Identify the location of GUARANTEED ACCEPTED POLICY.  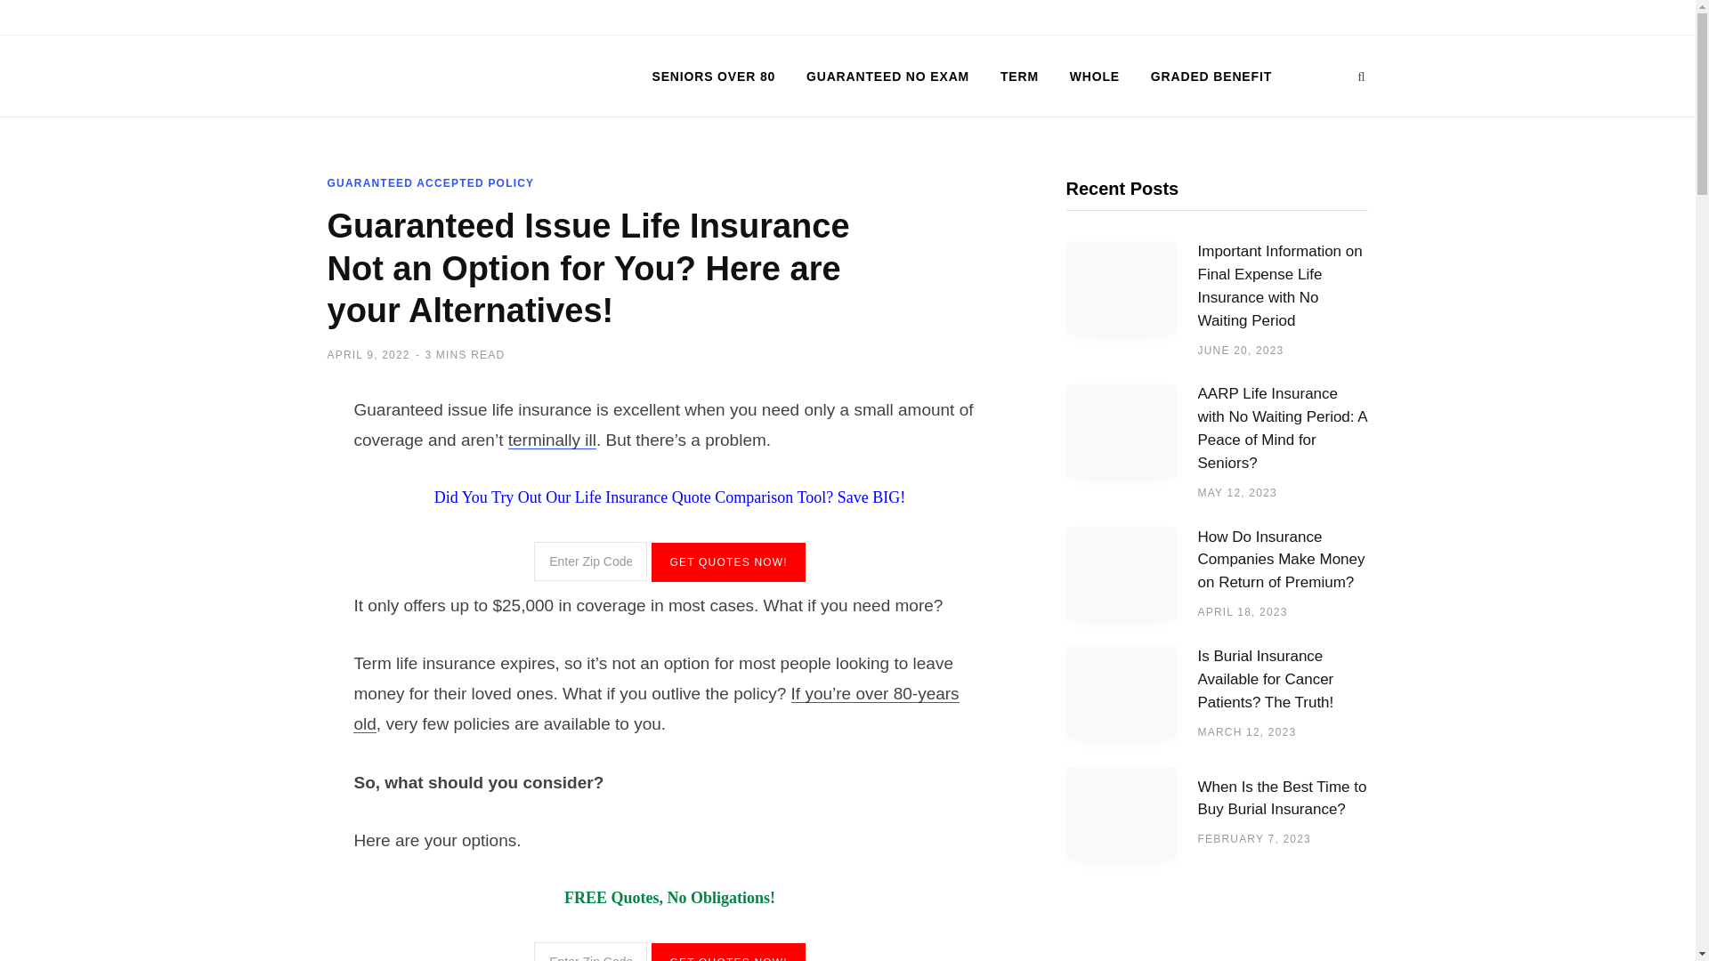
(431, 182).